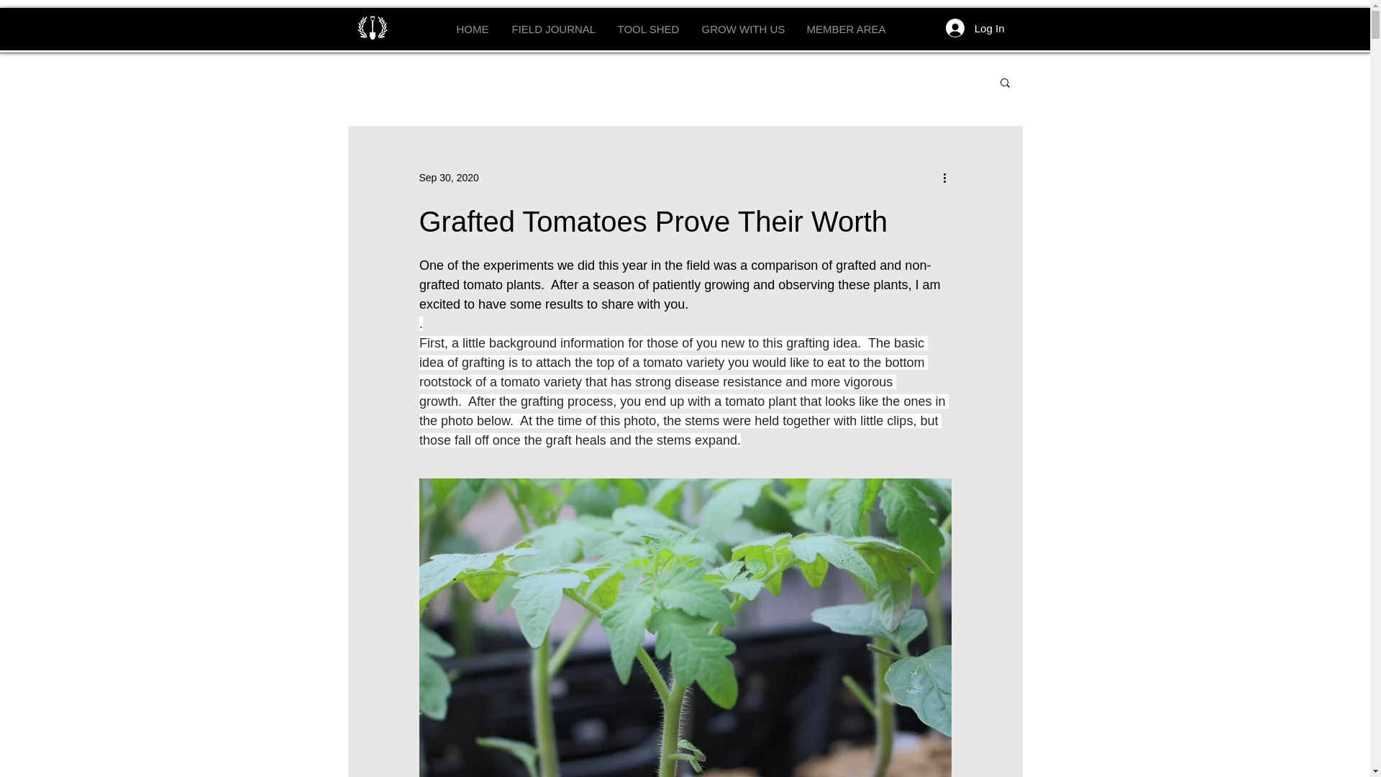  Describe the element at coordinates (975, 28) in the screenshot. I see `Log In` at that location.